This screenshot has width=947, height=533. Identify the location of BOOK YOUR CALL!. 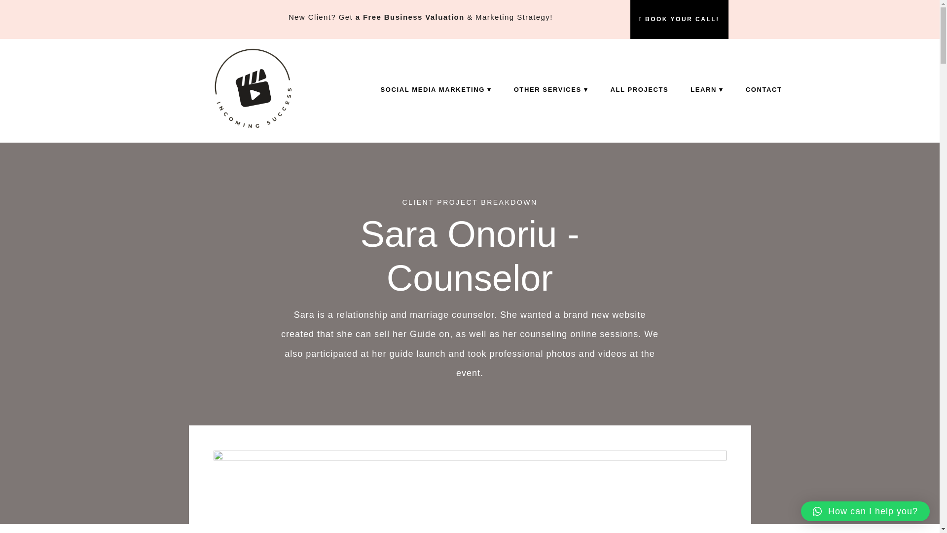
(680, 22).